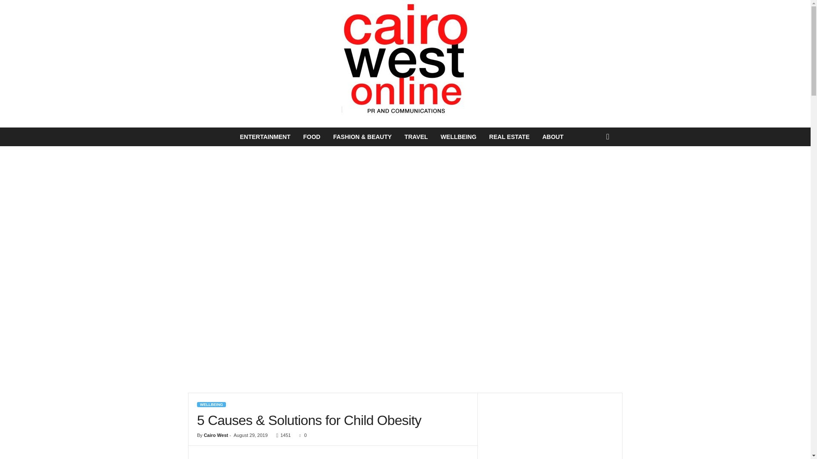 Image resolution: width=817 pixels, height=459 pixels. I want to click on ABOUT, so click(552, 137).